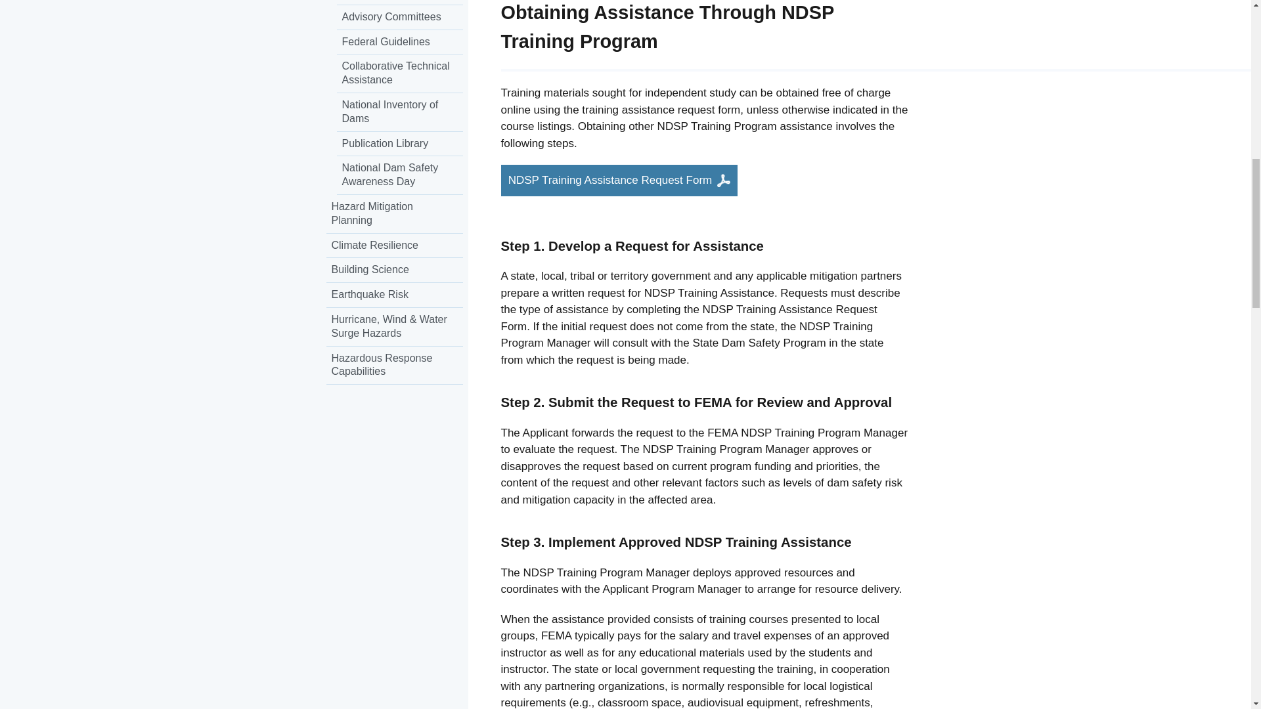  I want to click on Publication Library, so click(399, 144).